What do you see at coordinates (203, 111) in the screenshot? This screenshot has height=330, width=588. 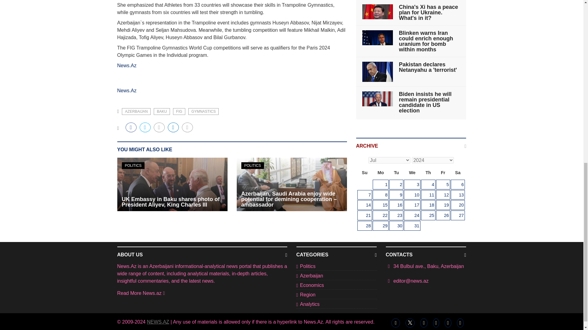 I see `GYMNASTICS` at bounding box center [203, 111].